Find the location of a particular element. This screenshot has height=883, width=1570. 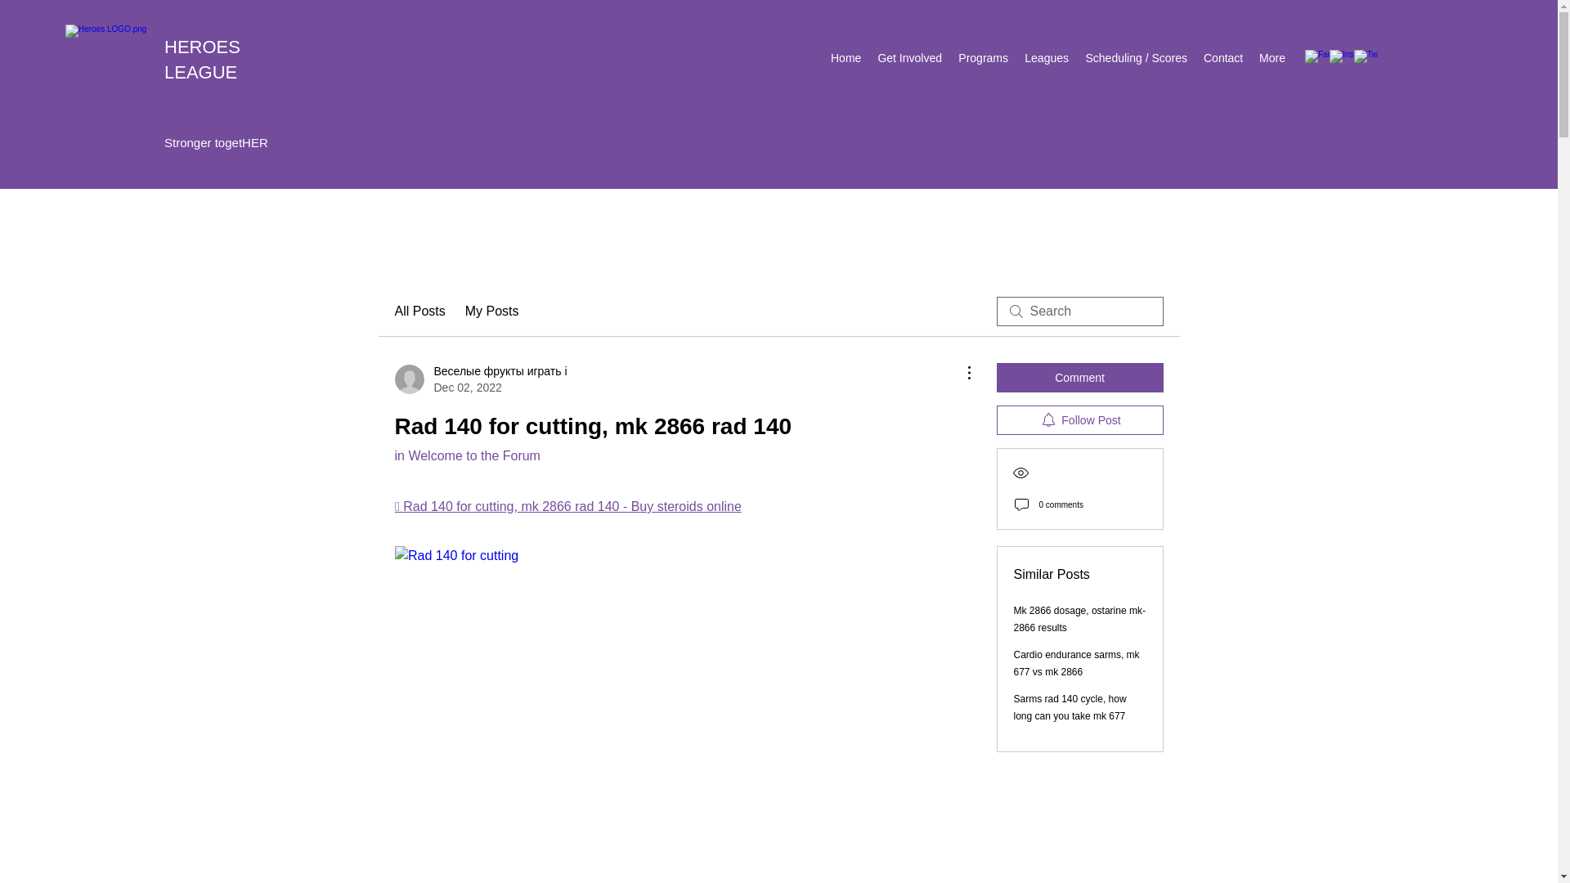

My Posts is located at coordinates (492, 312).